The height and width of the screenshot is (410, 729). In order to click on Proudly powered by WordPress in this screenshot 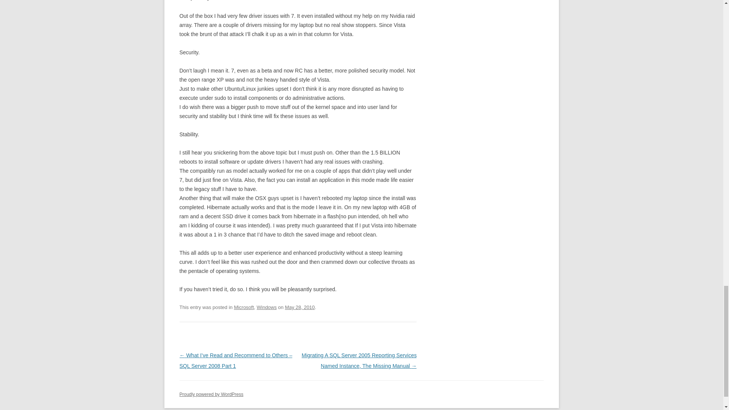, I will do `click(211, 394)`.